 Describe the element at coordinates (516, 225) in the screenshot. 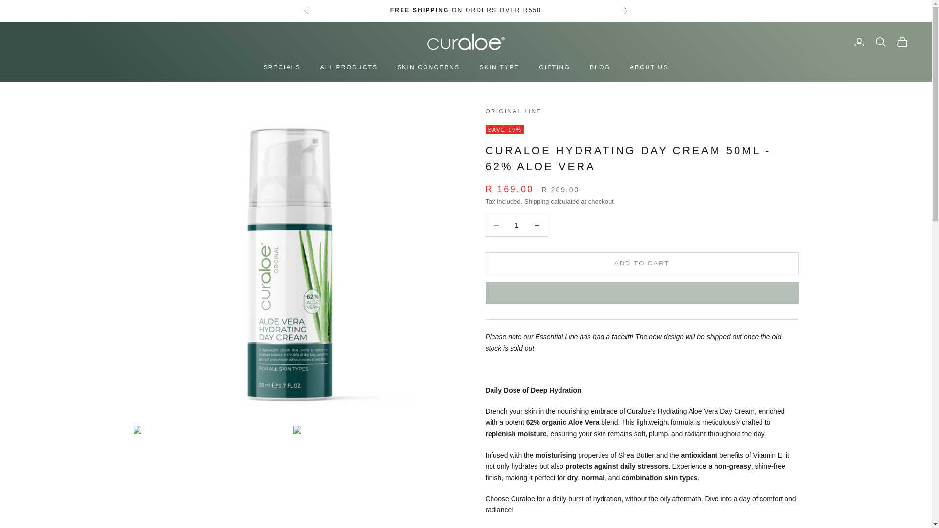

I see `1` at that location.